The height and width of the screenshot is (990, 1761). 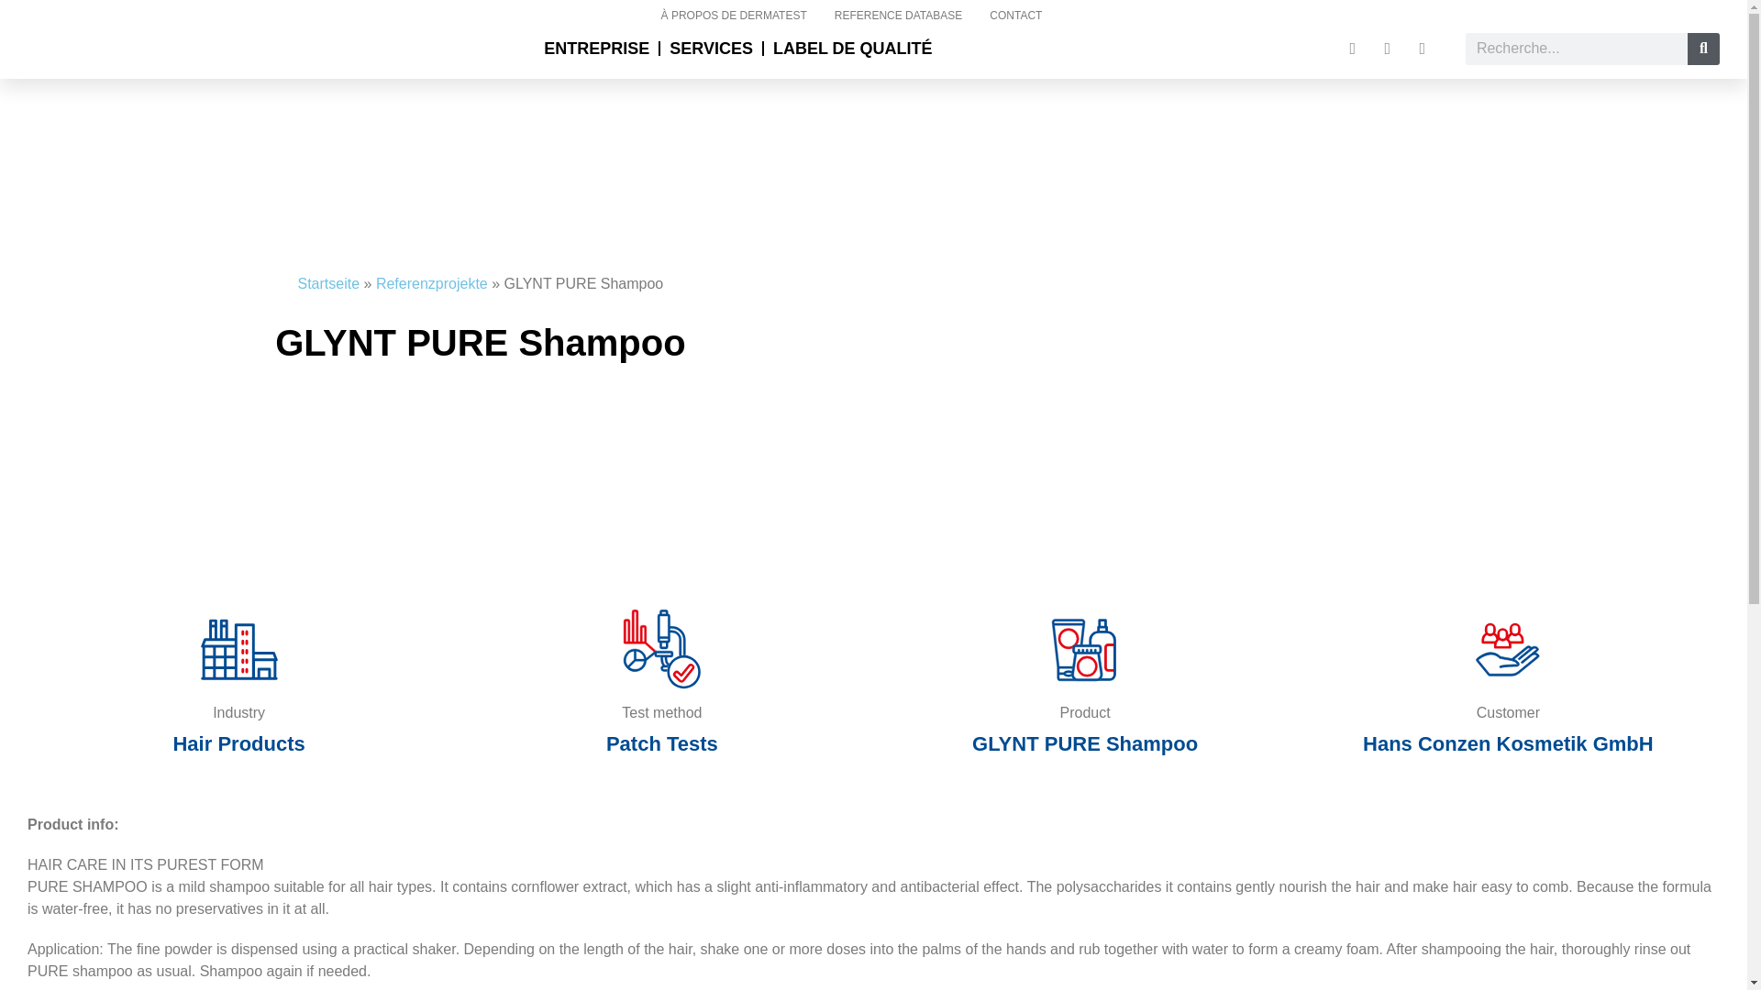 What do you see at coordinates (1353, 48) in the screenshot?
I see `Linkedin` at bounding box center [1353, 48].